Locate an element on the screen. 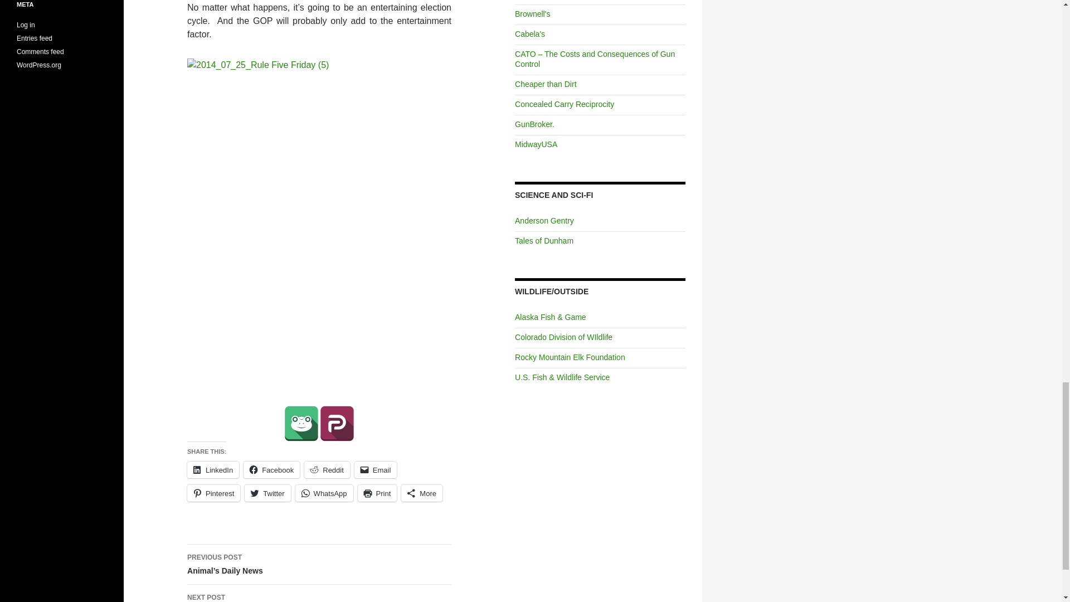  Reddit is located at coordinates (327, 469).